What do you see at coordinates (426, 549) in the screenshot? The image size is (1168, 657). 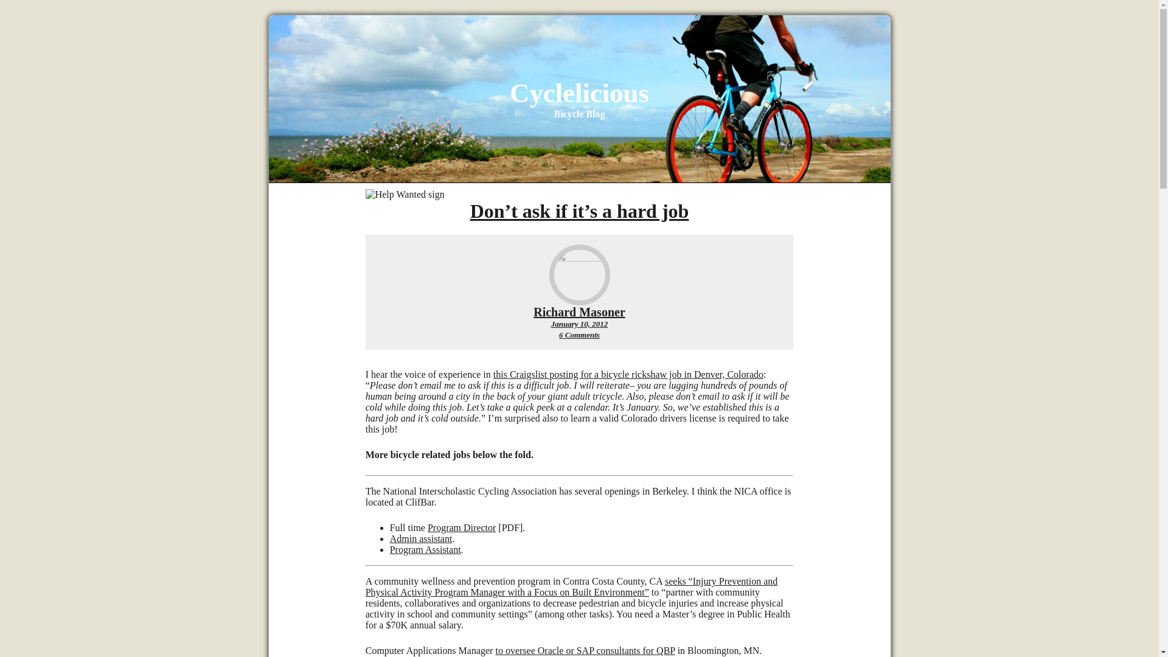 I see `Program Assistant` at bounding box center [426, 549].